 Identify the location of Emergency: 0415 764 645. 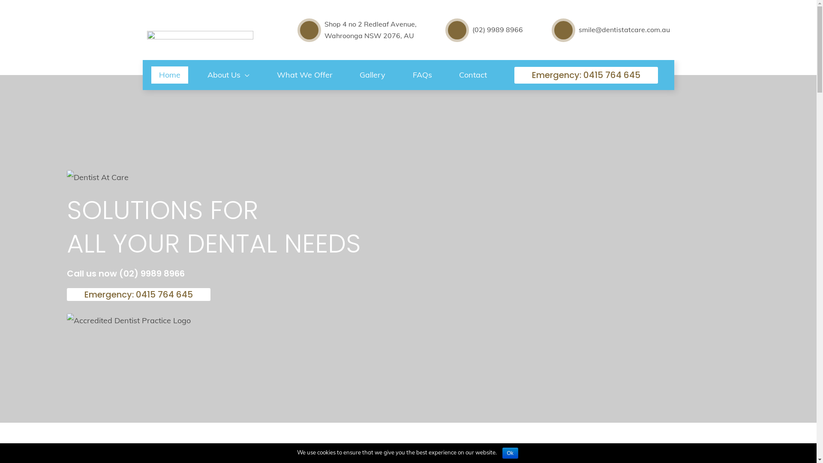
(139, 295).